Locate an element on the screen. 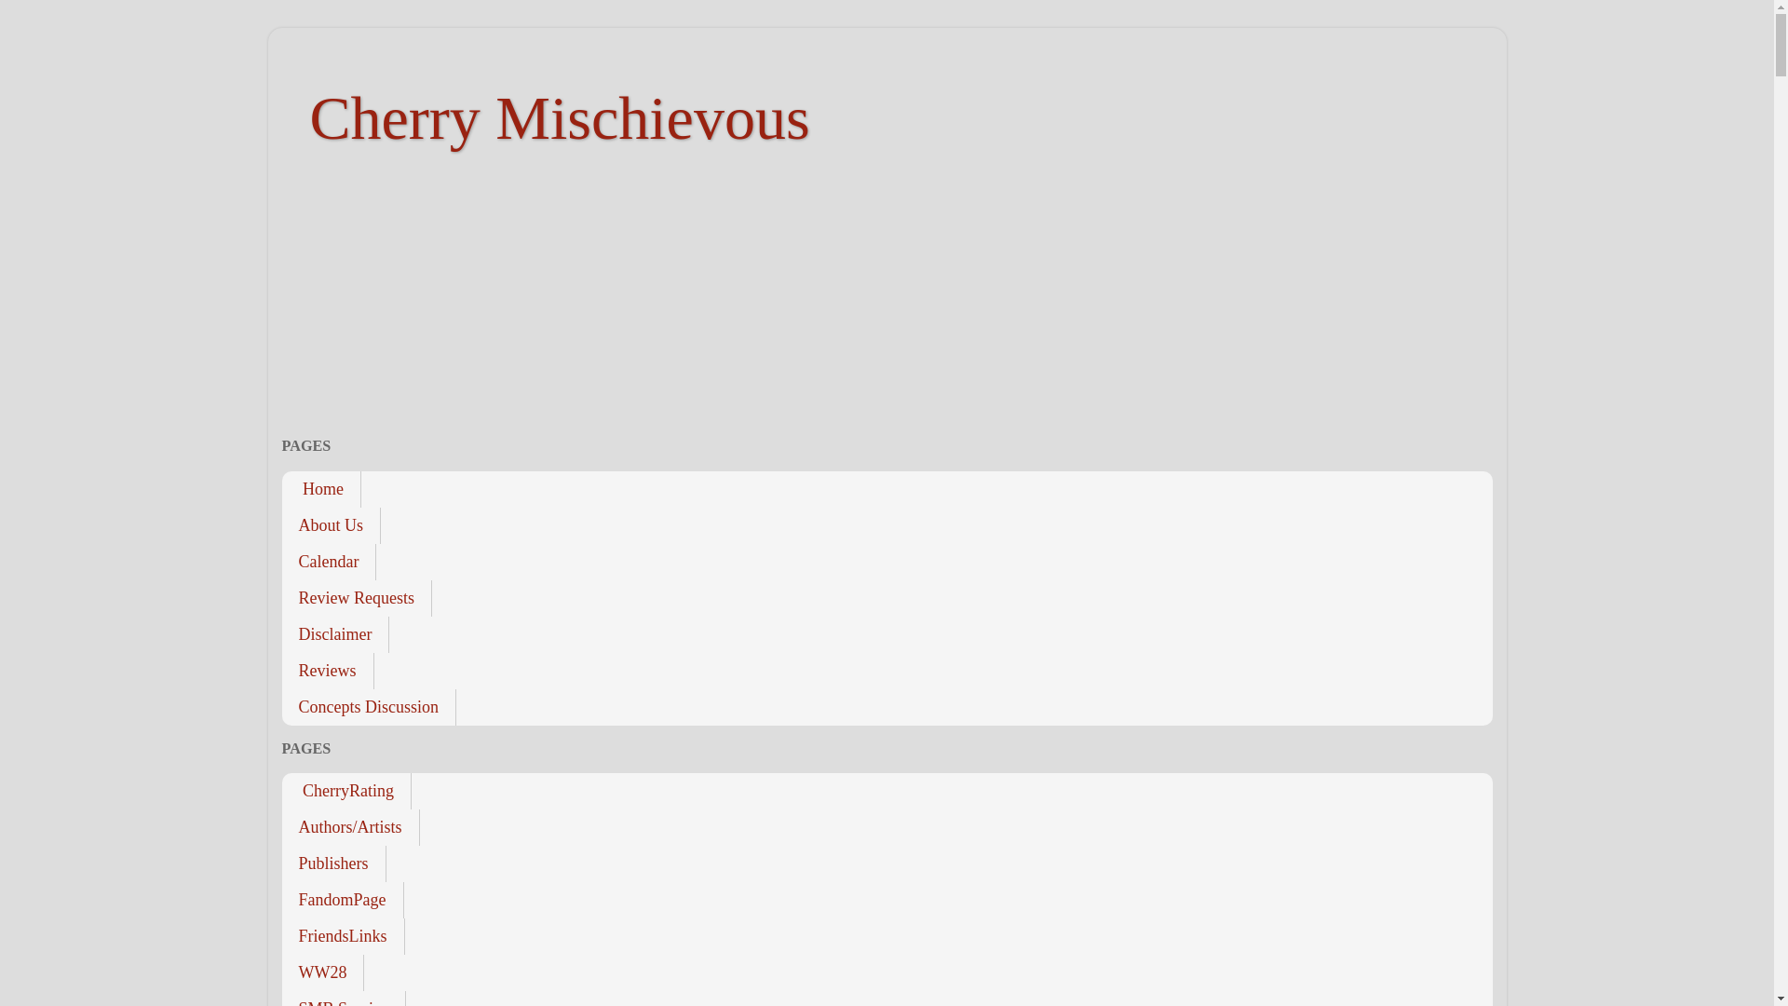  Cherry Mischievous is located at coordinates (559, 117).